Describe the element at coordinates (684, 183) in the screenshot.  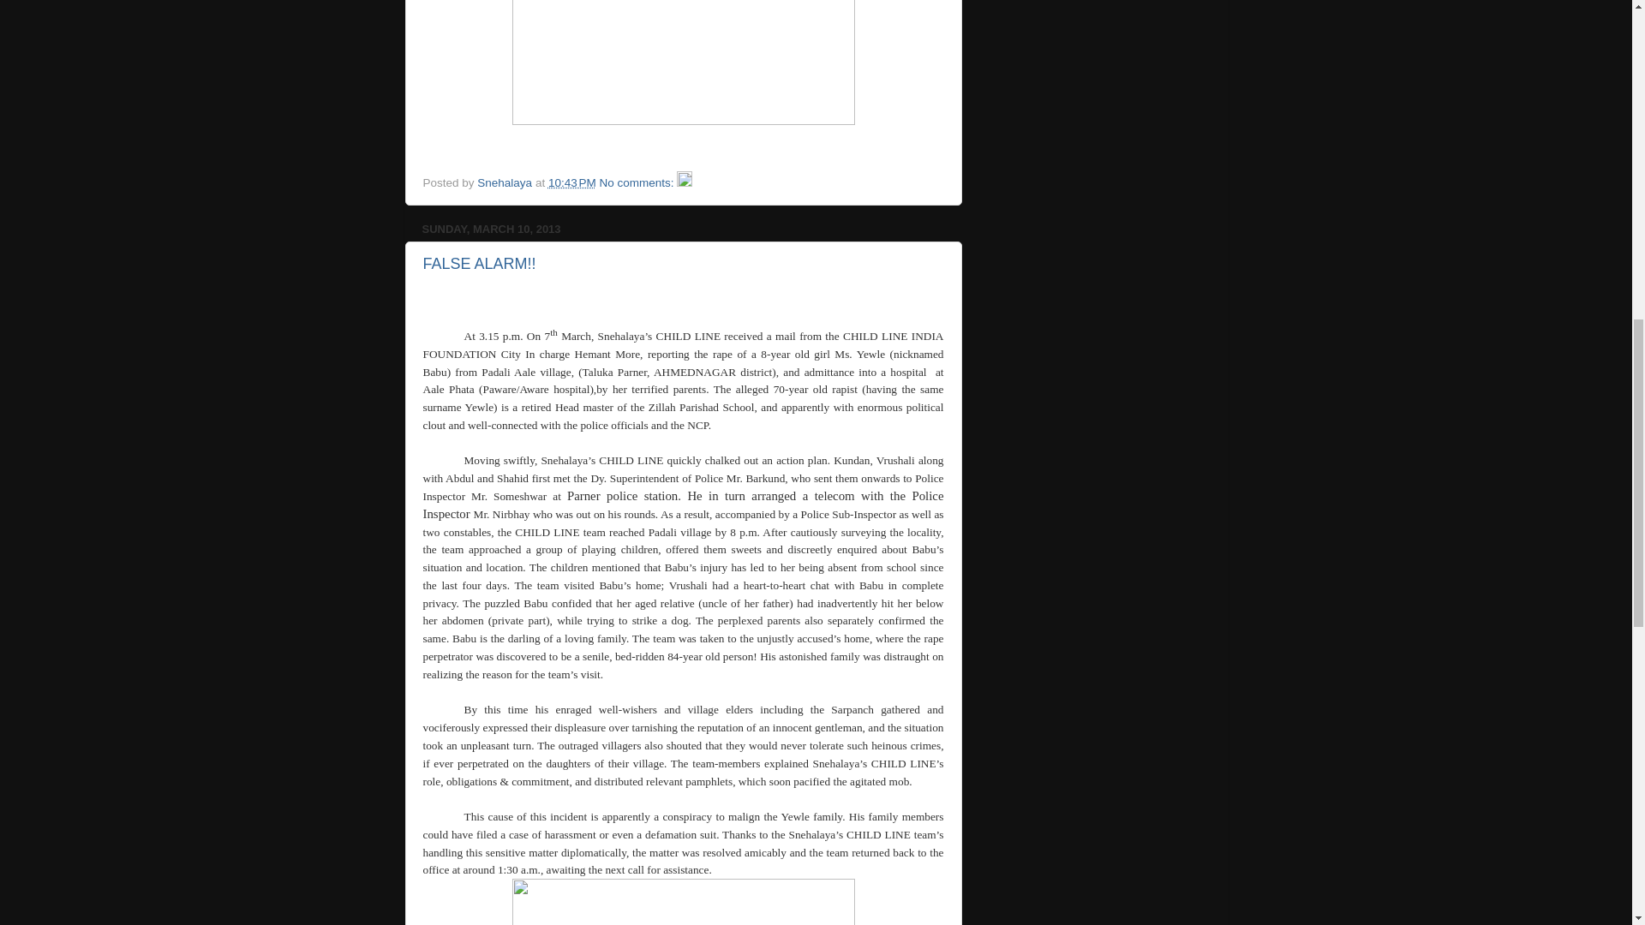
I see `Edit Post` at that location.